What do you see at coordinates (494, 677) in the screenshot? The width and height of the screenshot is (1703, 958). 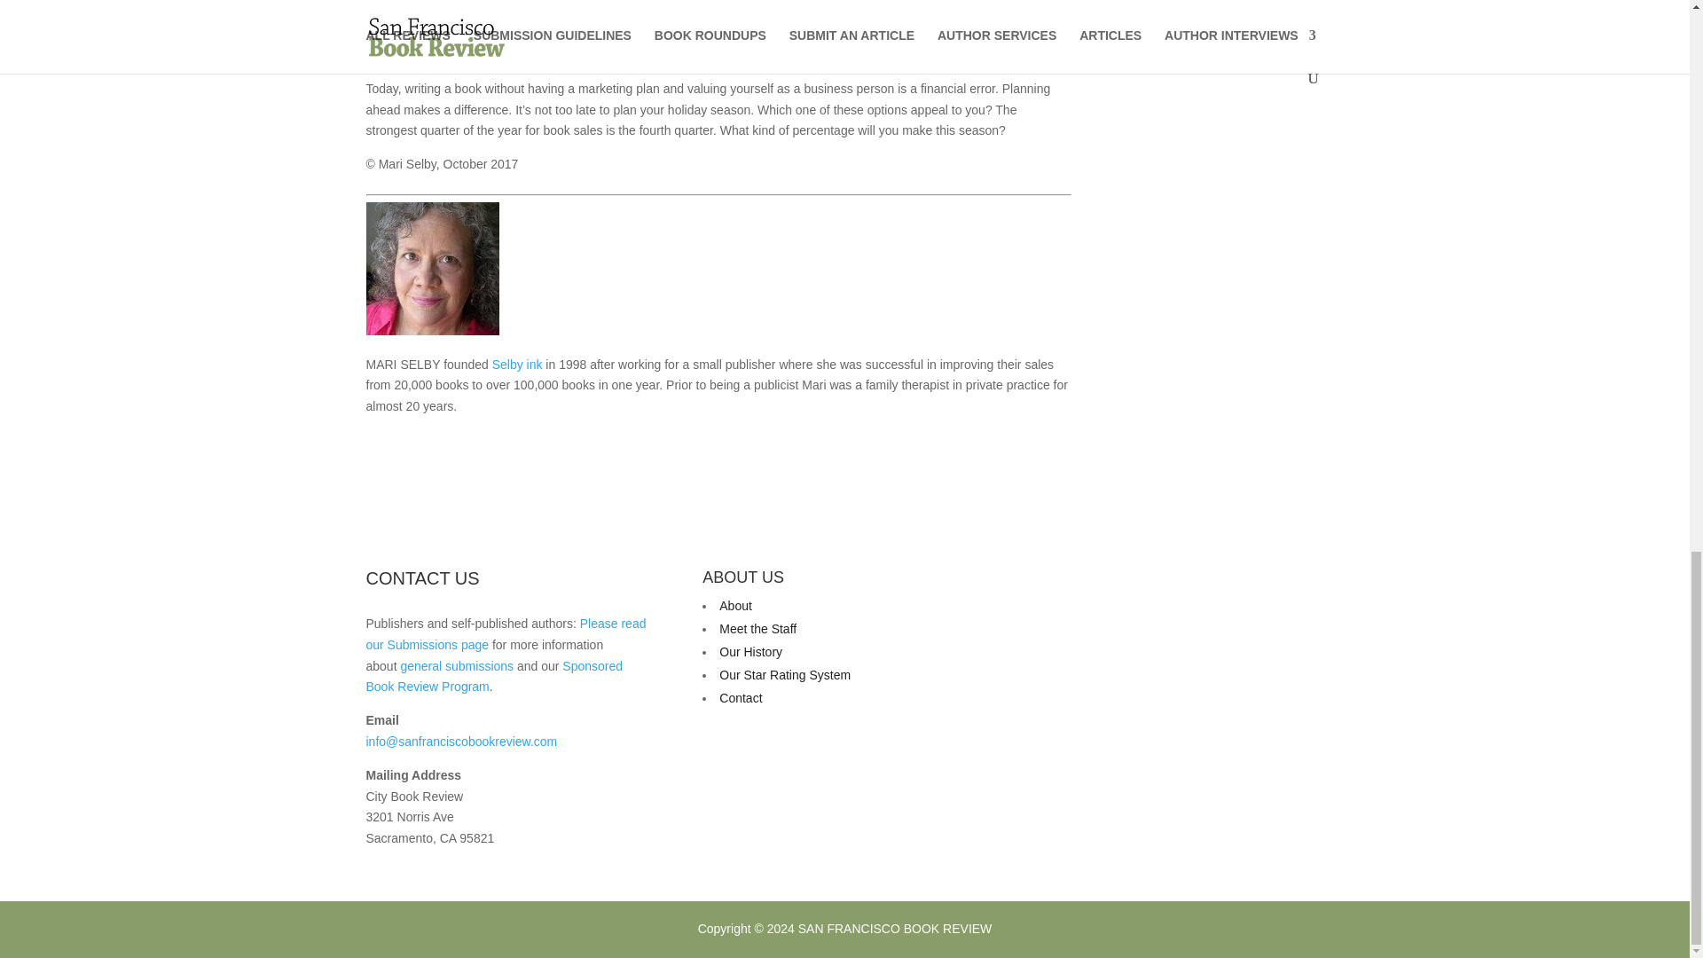 I see `Sponsored Book Review Program` at bounding box center [494, 677].